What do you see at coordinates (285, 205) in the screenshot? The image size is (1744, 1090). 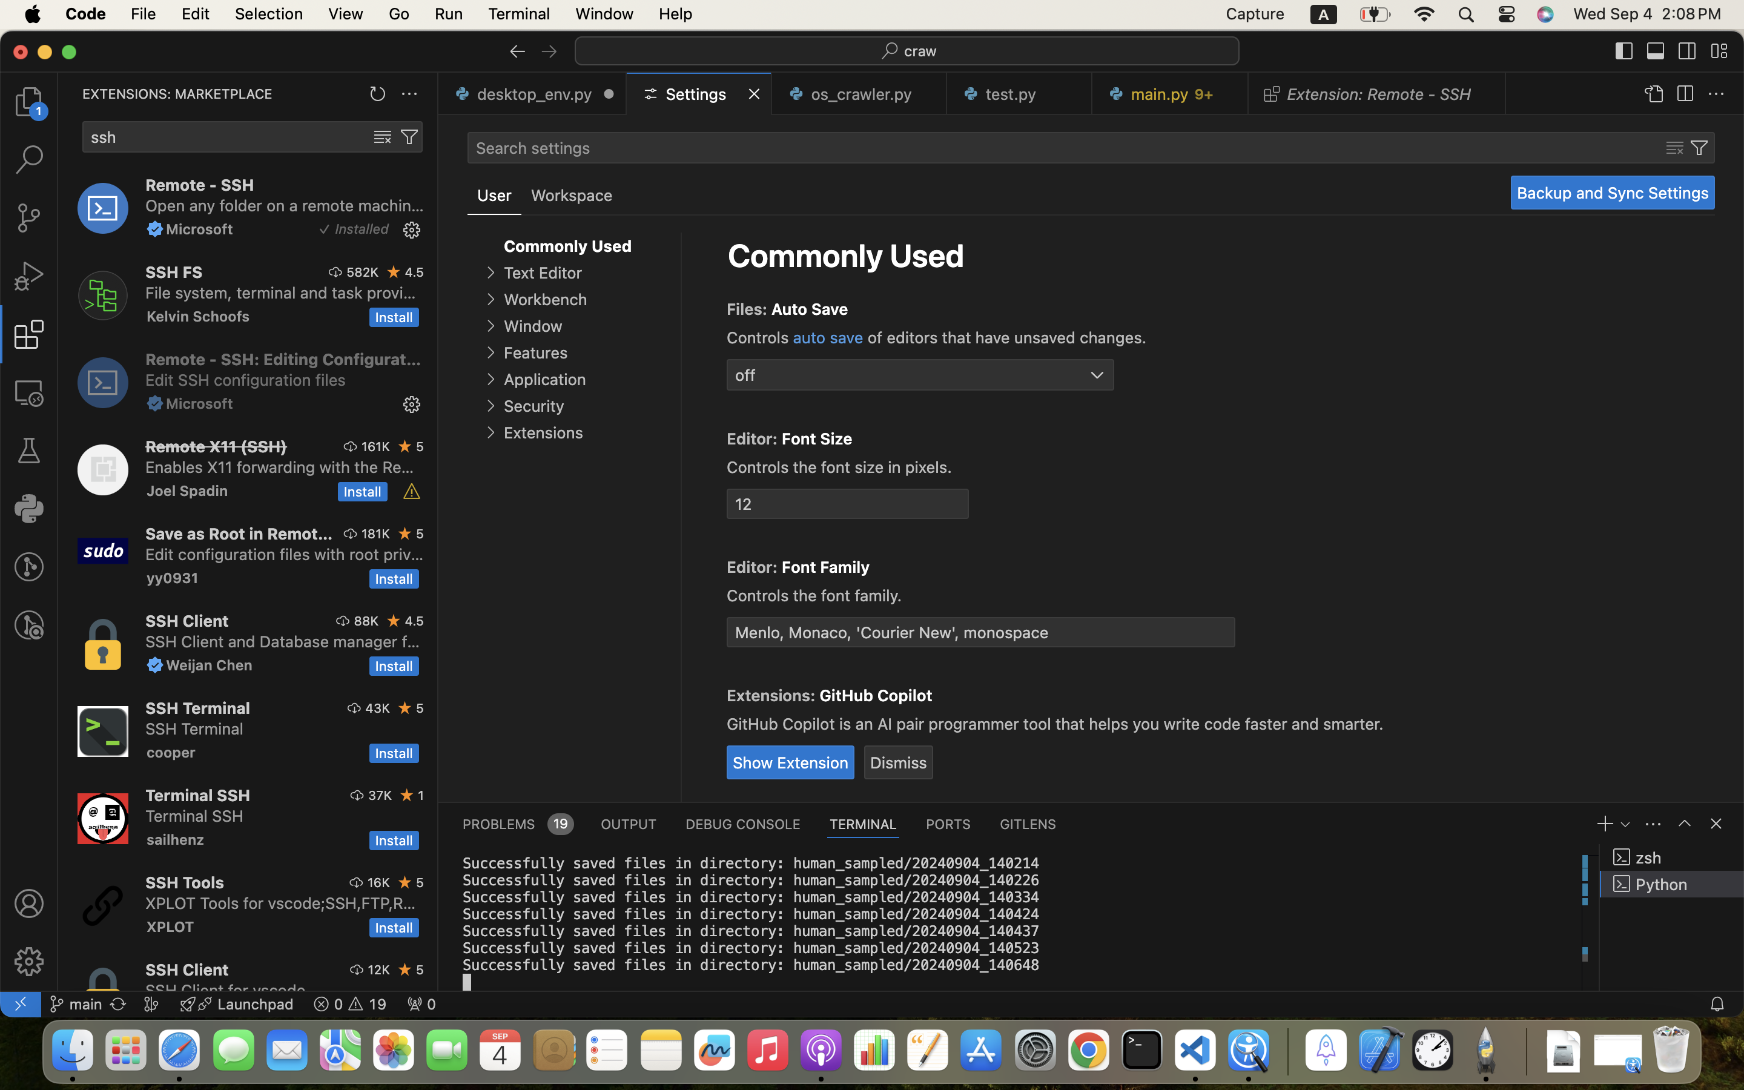 I see `Open any folder on a remote machine using SSH and take advantage of VS Code's full feature set.` at bounding box center [285, 205].